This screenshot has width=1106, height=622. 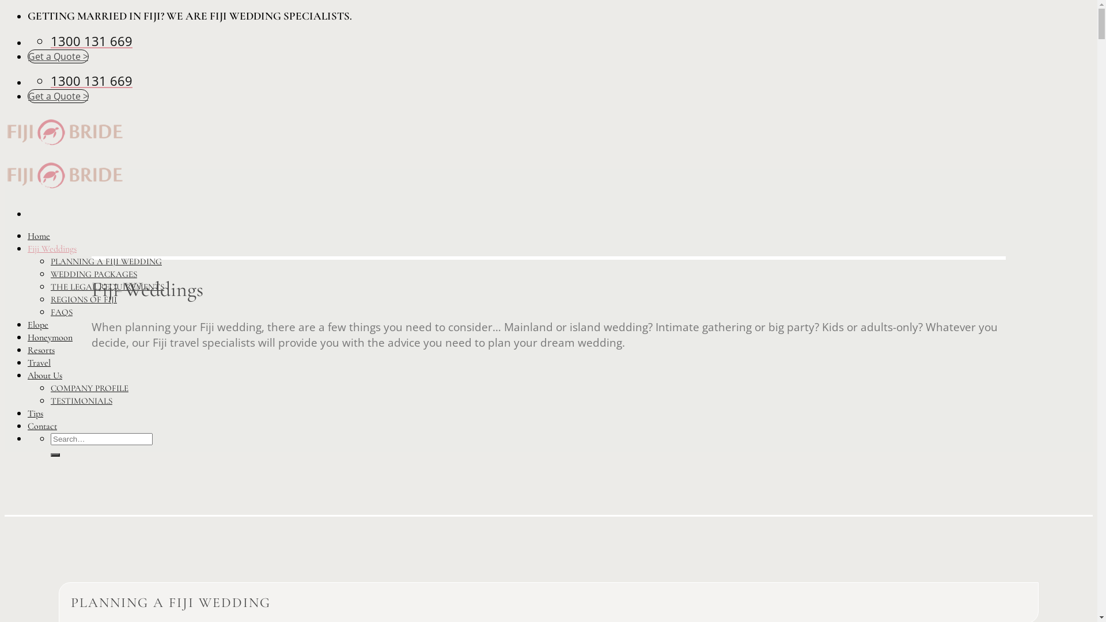 What do you see at coordinates (92, 41) in the screenshot?
I see `1300 131 669` at bounding box center [92, 41].